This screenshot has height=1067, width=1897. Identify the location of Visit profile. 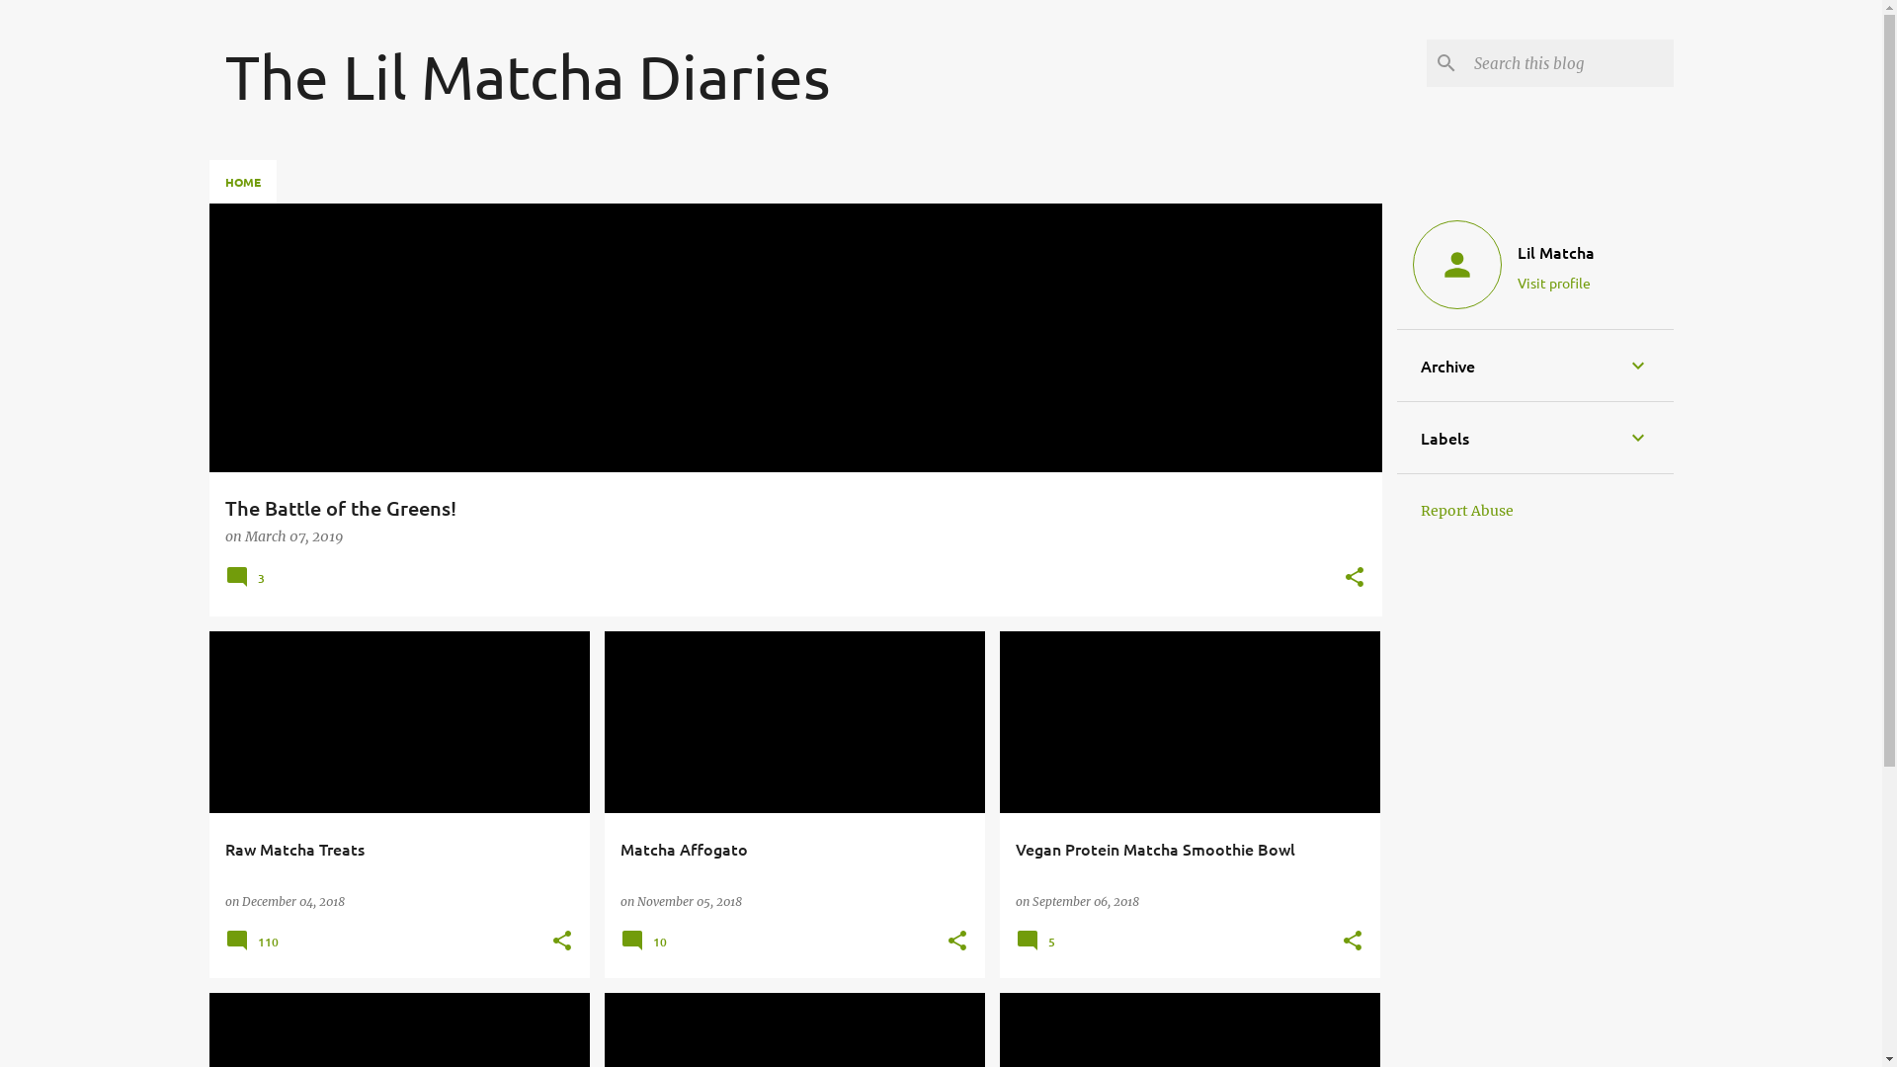
(1556, 283).